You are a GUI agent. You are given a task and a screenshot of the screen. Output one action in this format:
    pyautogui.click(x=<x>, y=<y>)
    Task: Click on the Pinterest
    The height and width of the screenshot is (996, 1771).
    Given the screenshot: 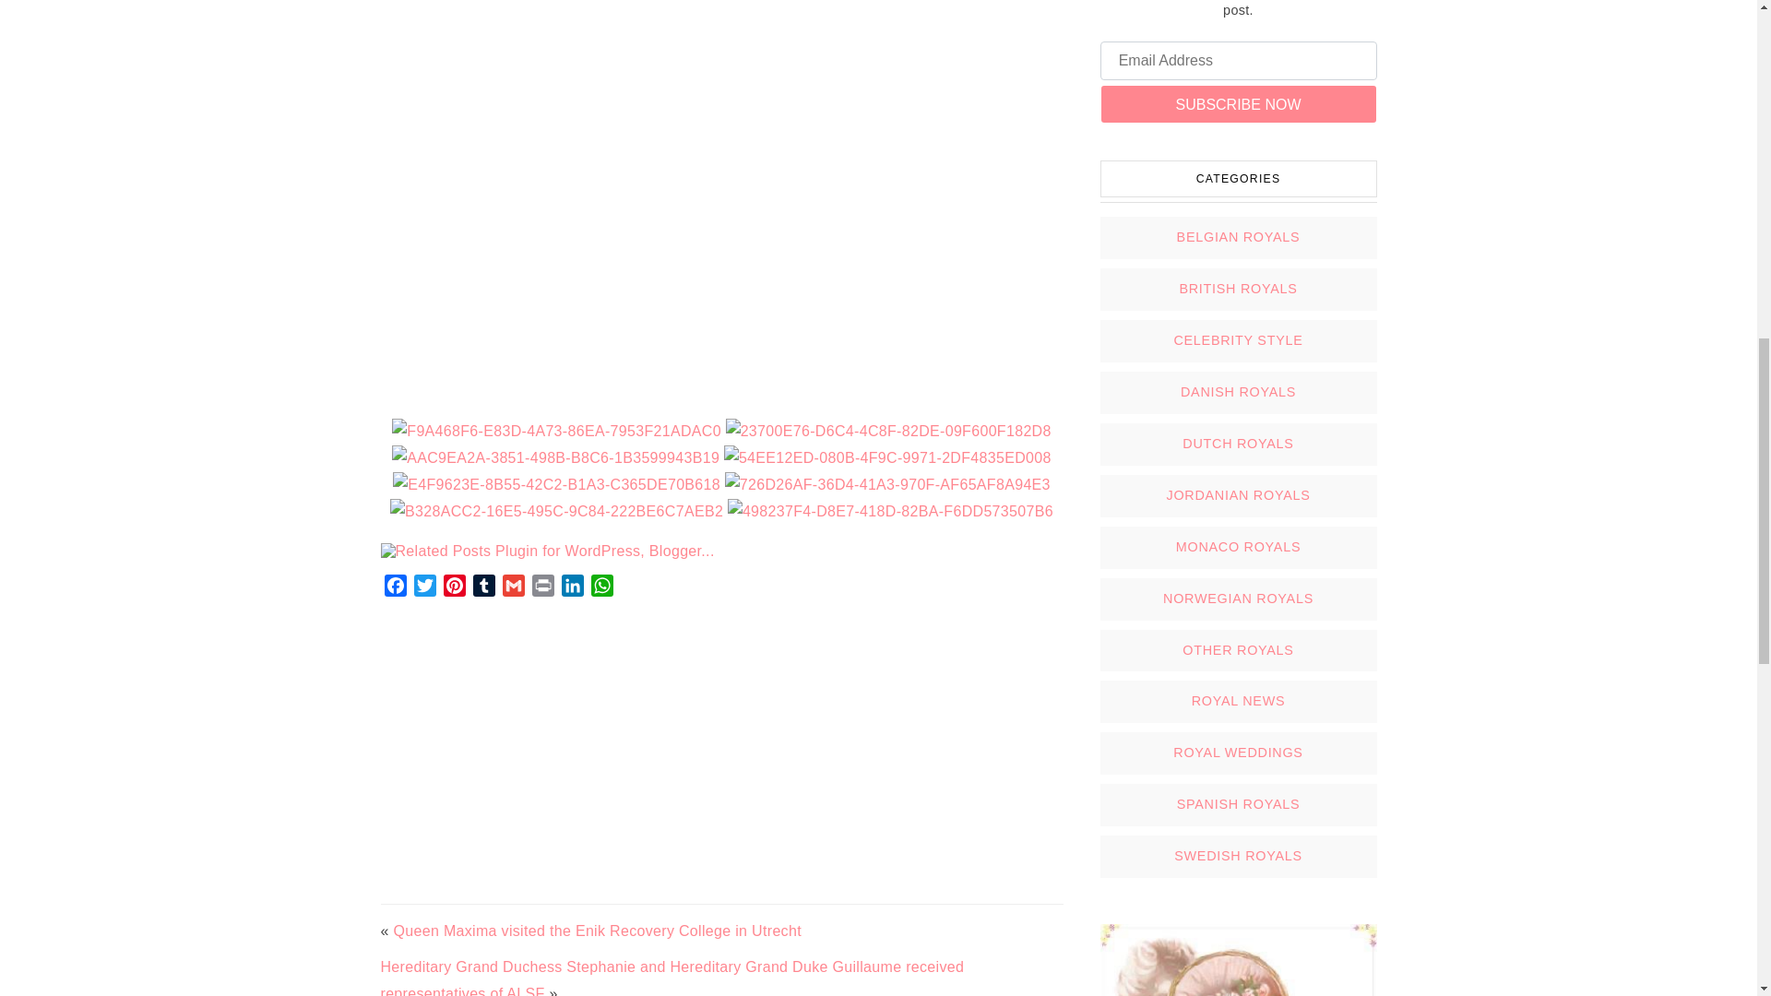 What is the action you would take?
    pyautogui.click(x=454, y=588)
    